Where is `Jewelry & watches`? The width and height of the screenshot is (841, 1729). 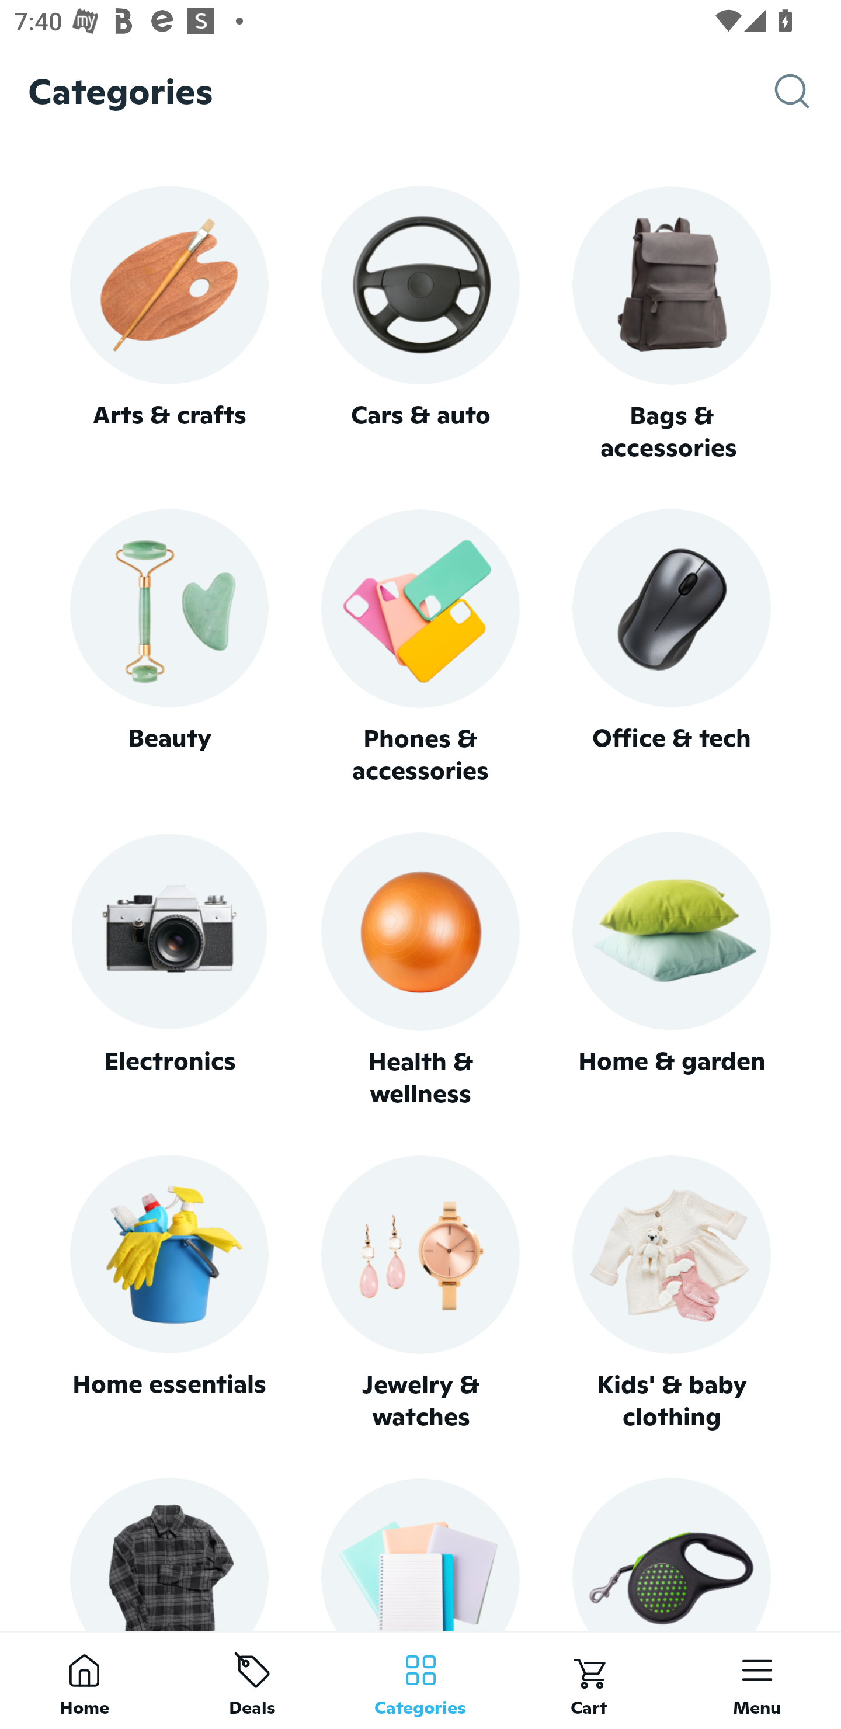
Jewelry & watches is located at coordinates (420, 1293).